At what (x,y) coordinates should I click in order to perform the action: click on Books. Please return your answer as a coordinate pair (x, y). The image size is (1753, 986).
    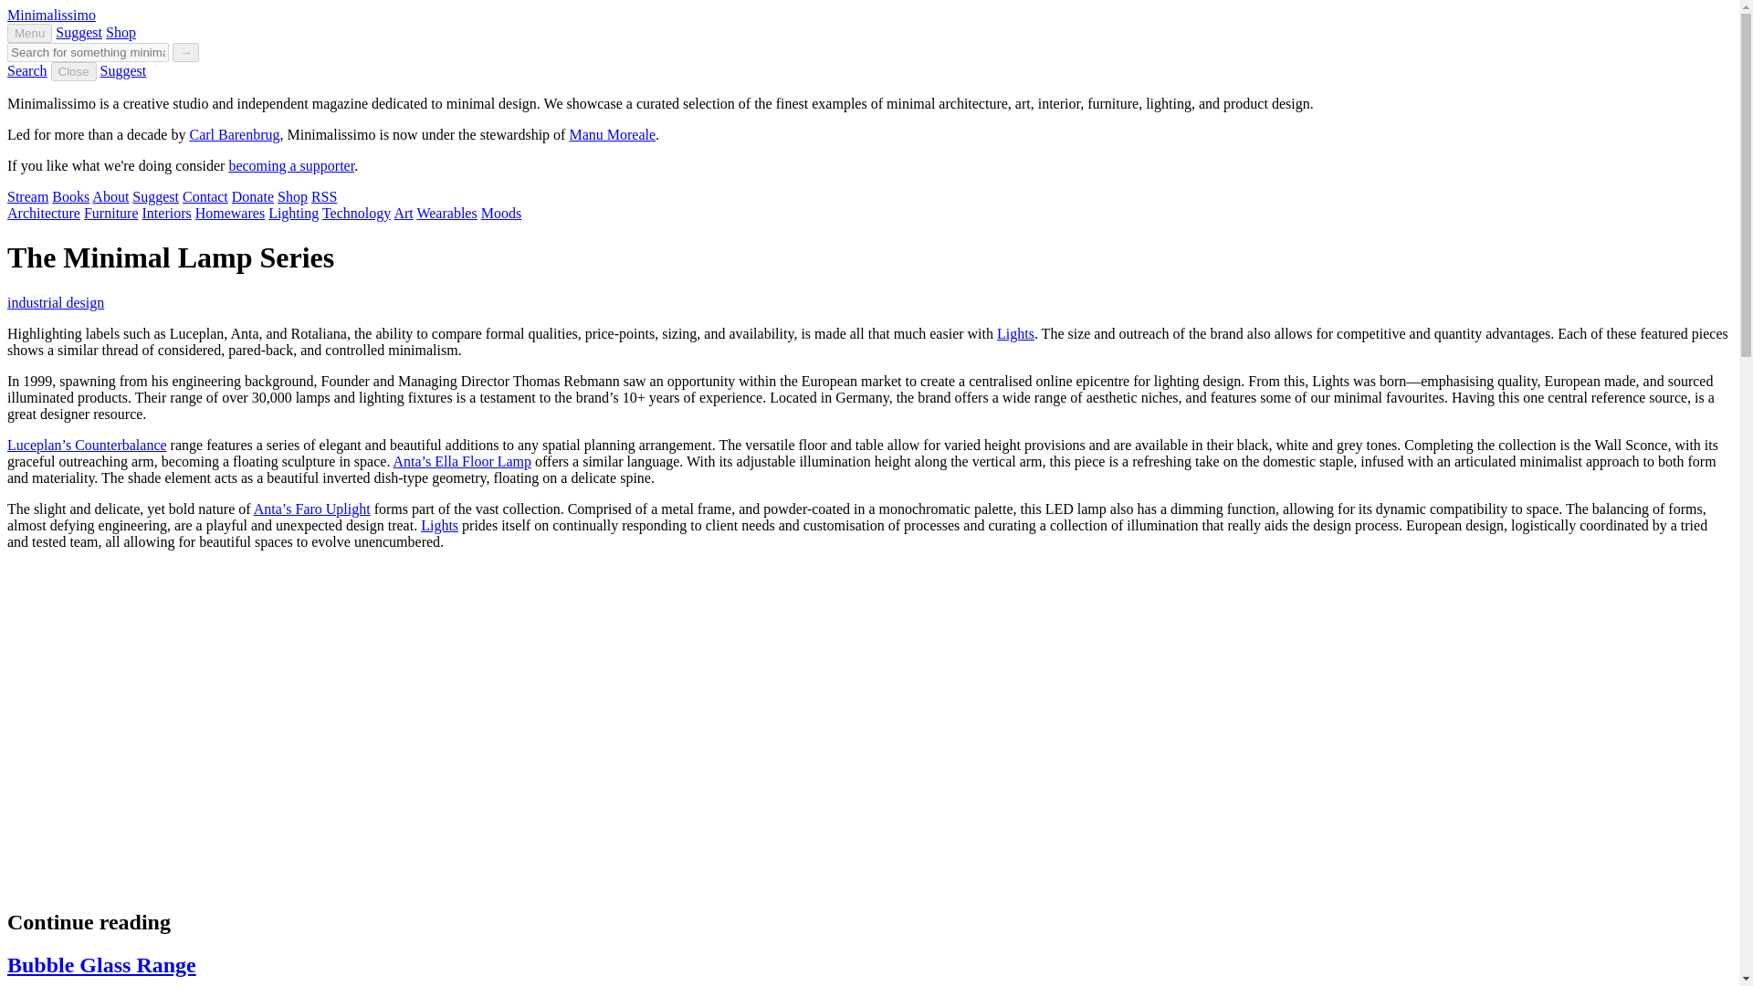
    Looking at the image, I should click on (70, 196).